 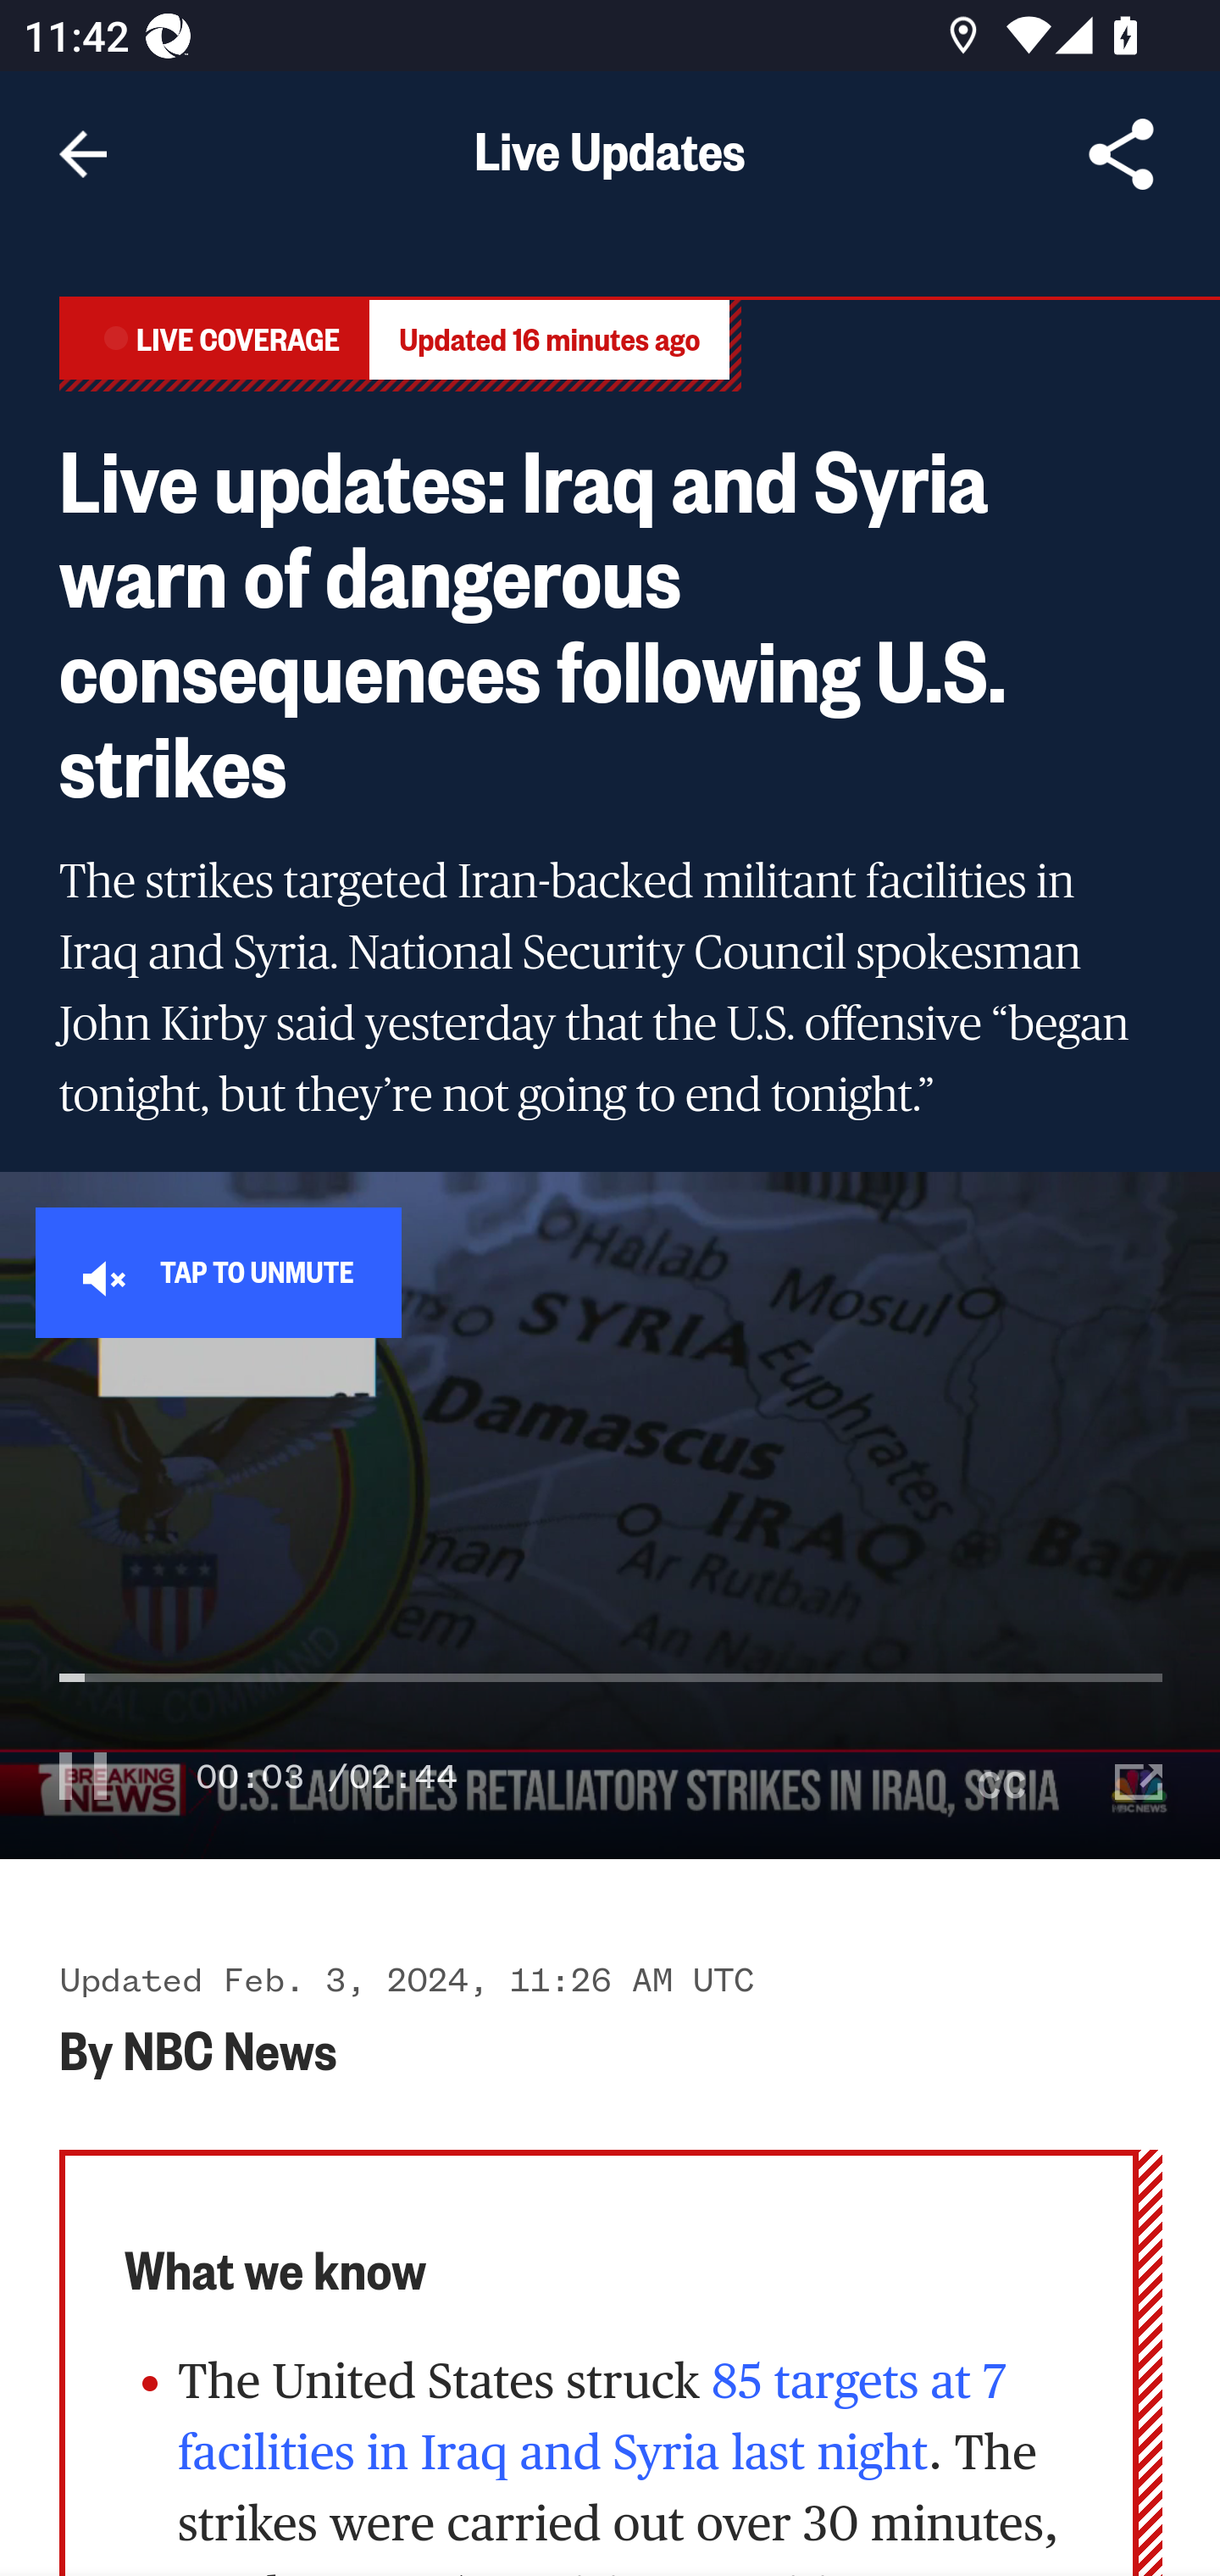 What do you see at coordinates (83, 1774) in the screenshot?
I see `` at bounding box center [83, 1774].